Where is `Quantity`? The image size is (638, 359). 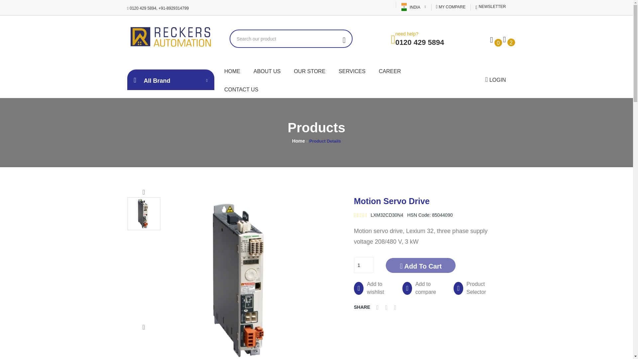 Quantity is located at coordinates (364, 265).